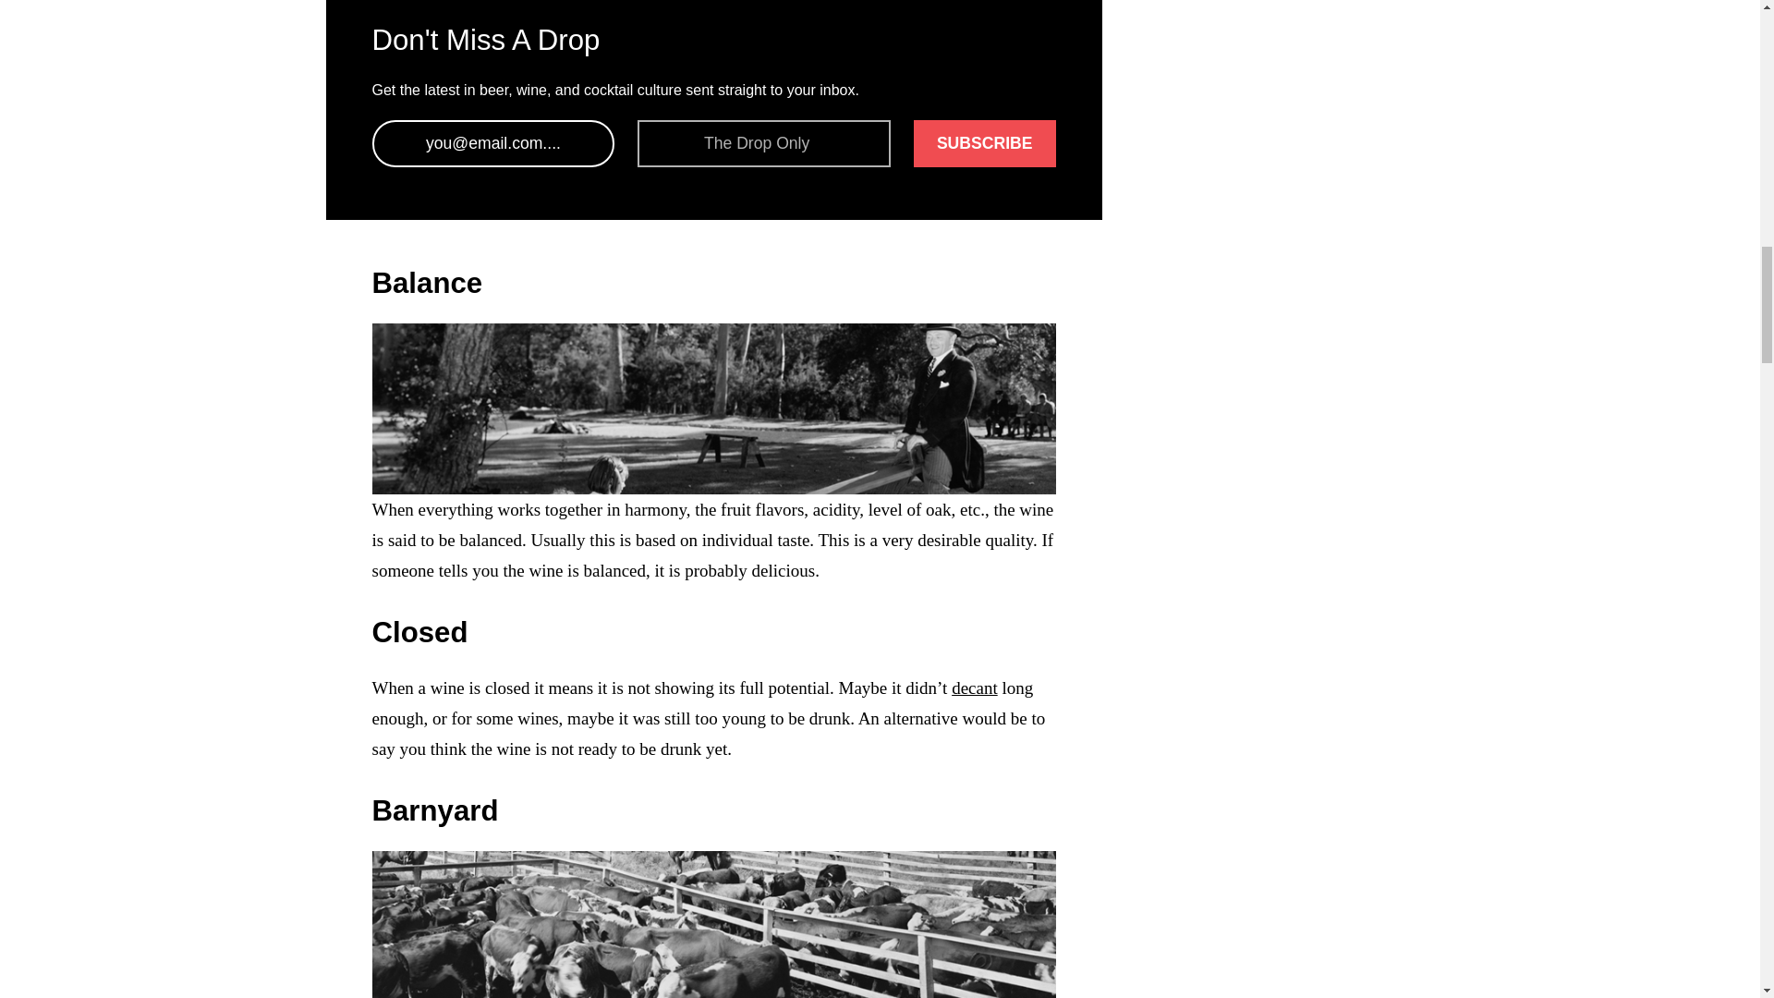  Describe the element at coordinates (984, 143) in the screenshot. I see `SUBSCRIBE` at that location.